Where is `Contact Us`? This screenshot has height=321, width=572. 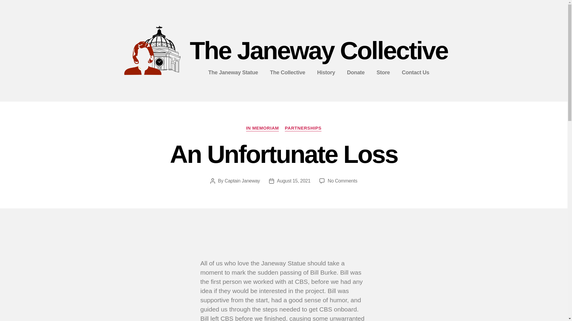
Contact Us is located at coordinates (415, 73).